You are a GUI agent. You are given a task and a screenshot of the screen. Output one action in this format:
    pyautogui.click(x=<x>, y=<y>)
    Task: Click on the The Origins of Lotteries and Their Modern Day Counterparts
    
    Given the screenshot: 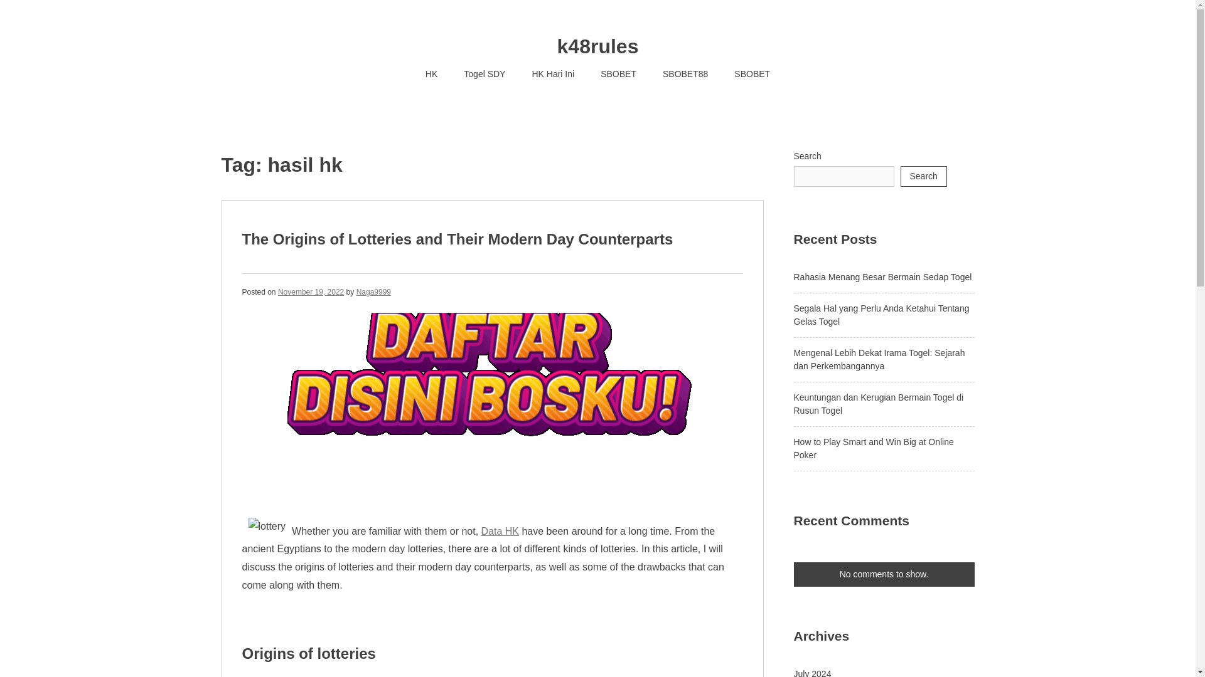 What is the action you would take?
    pyautogui.click(x=458, y=239)
    